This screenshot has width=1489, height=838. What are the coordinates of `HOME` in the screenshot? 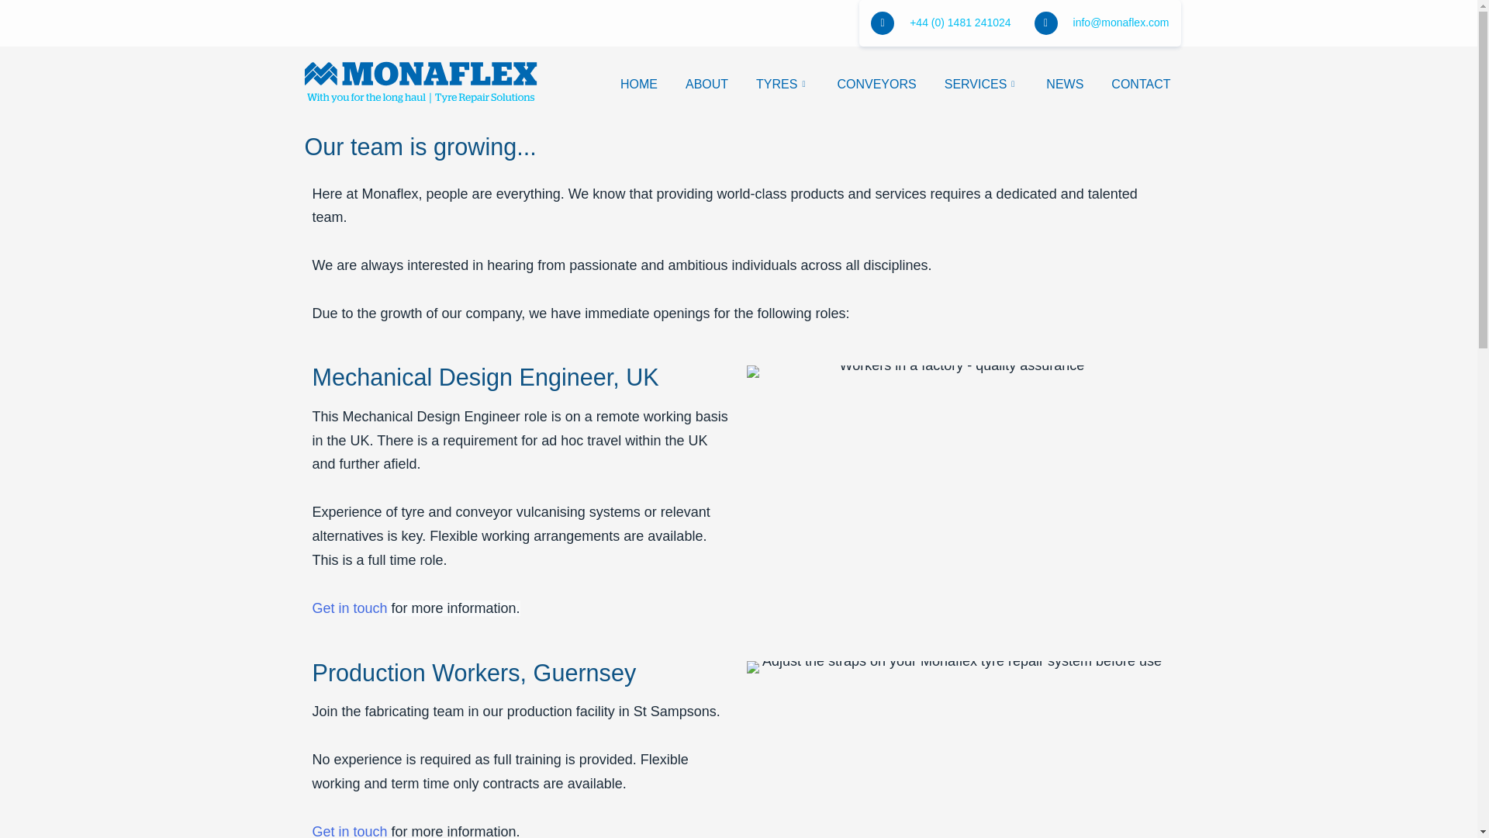 It's located at (638, 84).